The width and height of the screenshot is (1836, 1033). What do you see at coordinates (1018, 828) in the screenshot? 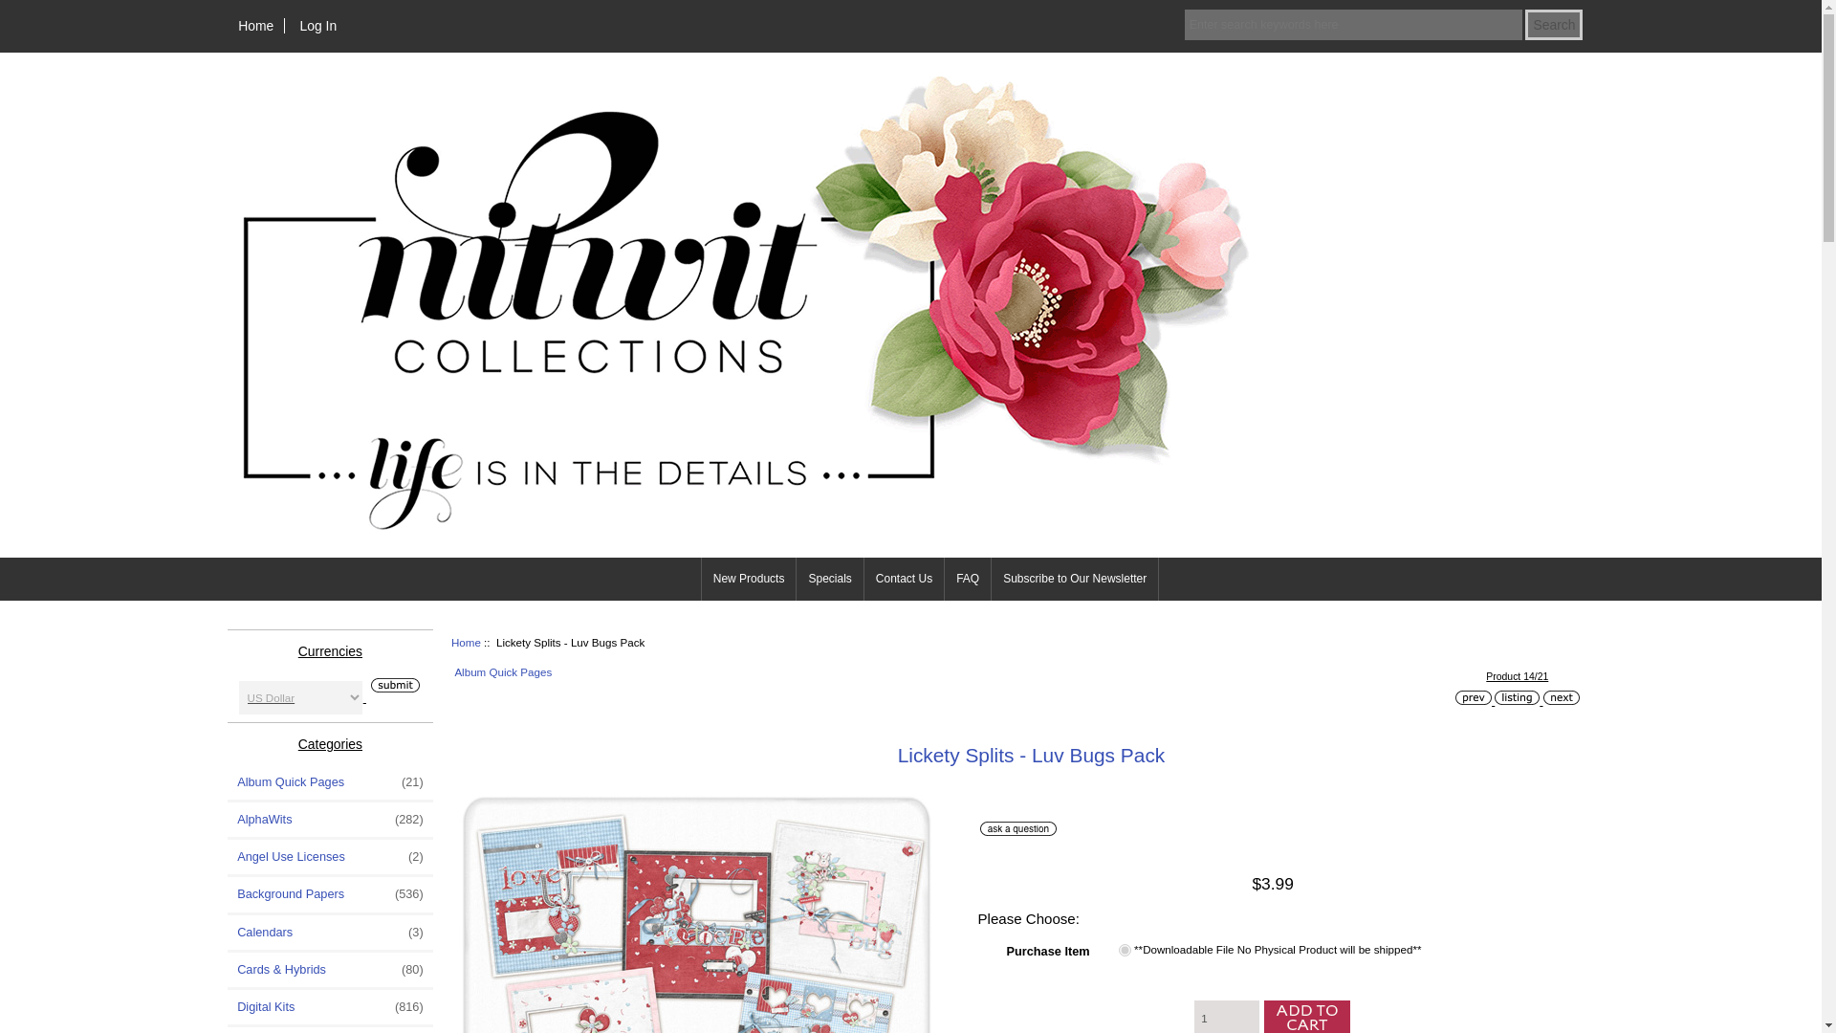
I see `Ask a Question` at bounding box center [1018, 828].